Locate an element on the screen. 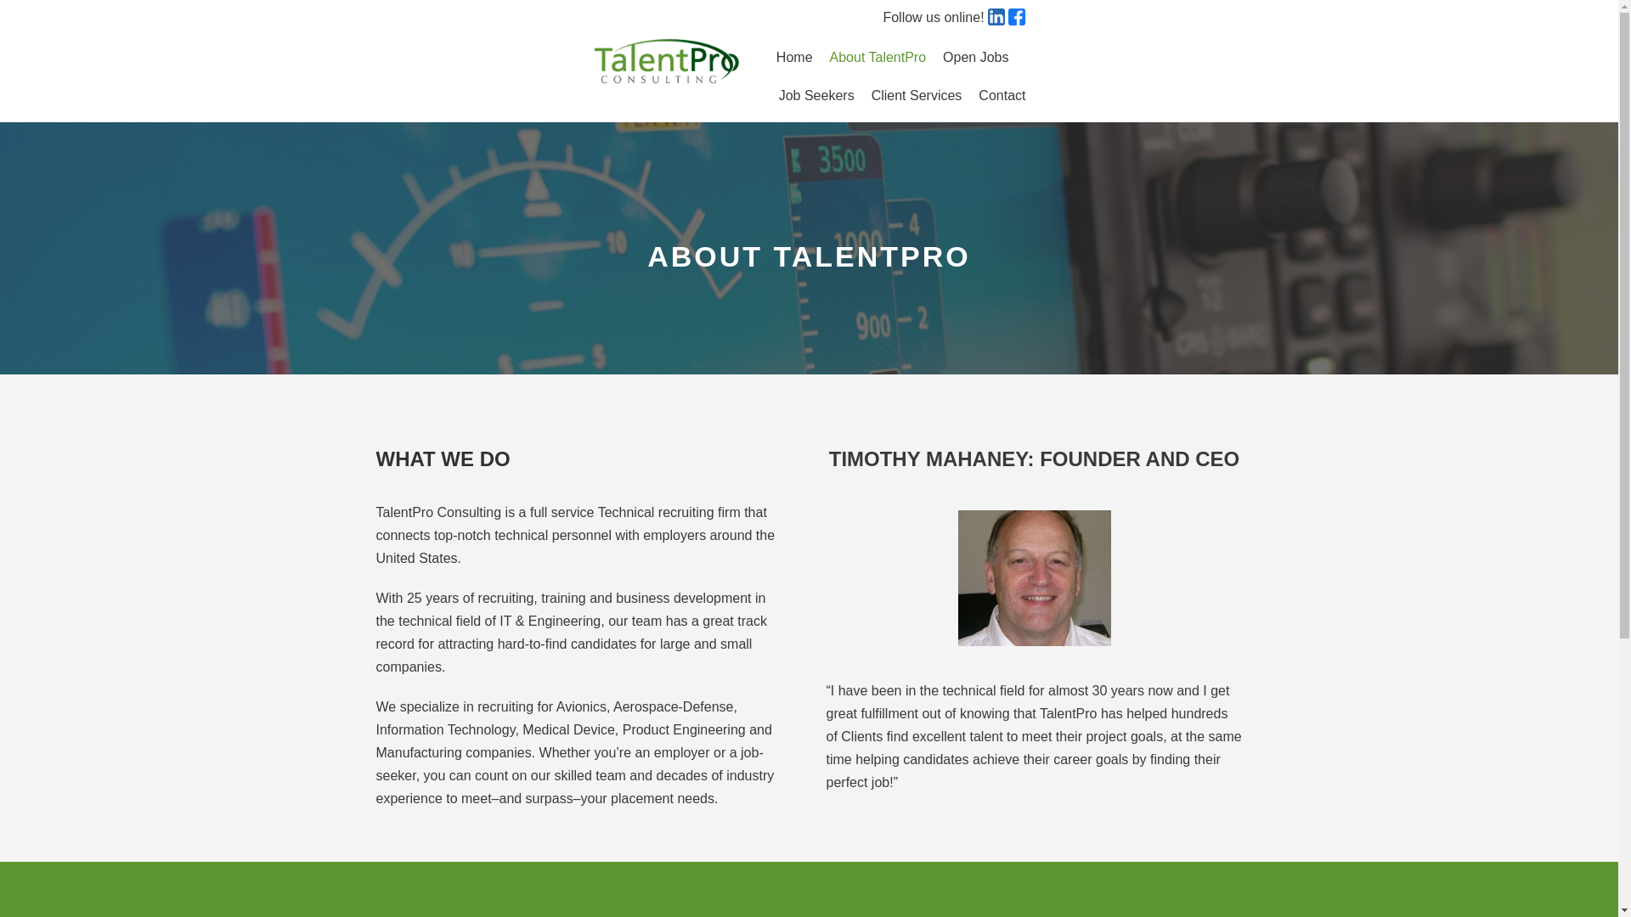  Contact is located at coordinates (1002, 96).